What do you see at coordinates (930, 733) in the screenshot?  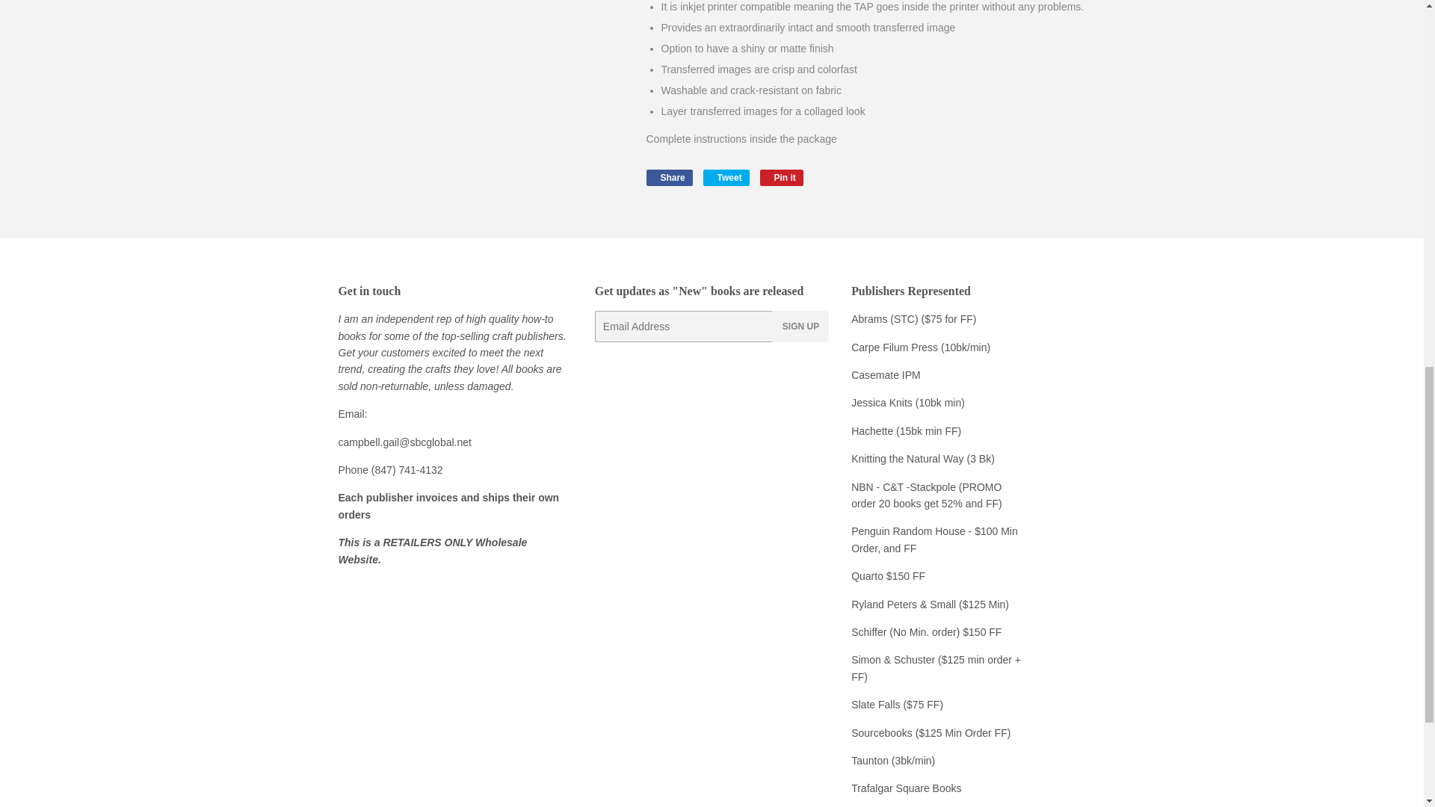 I see `Tweet on Twitter` at bounding box center [930, 733].